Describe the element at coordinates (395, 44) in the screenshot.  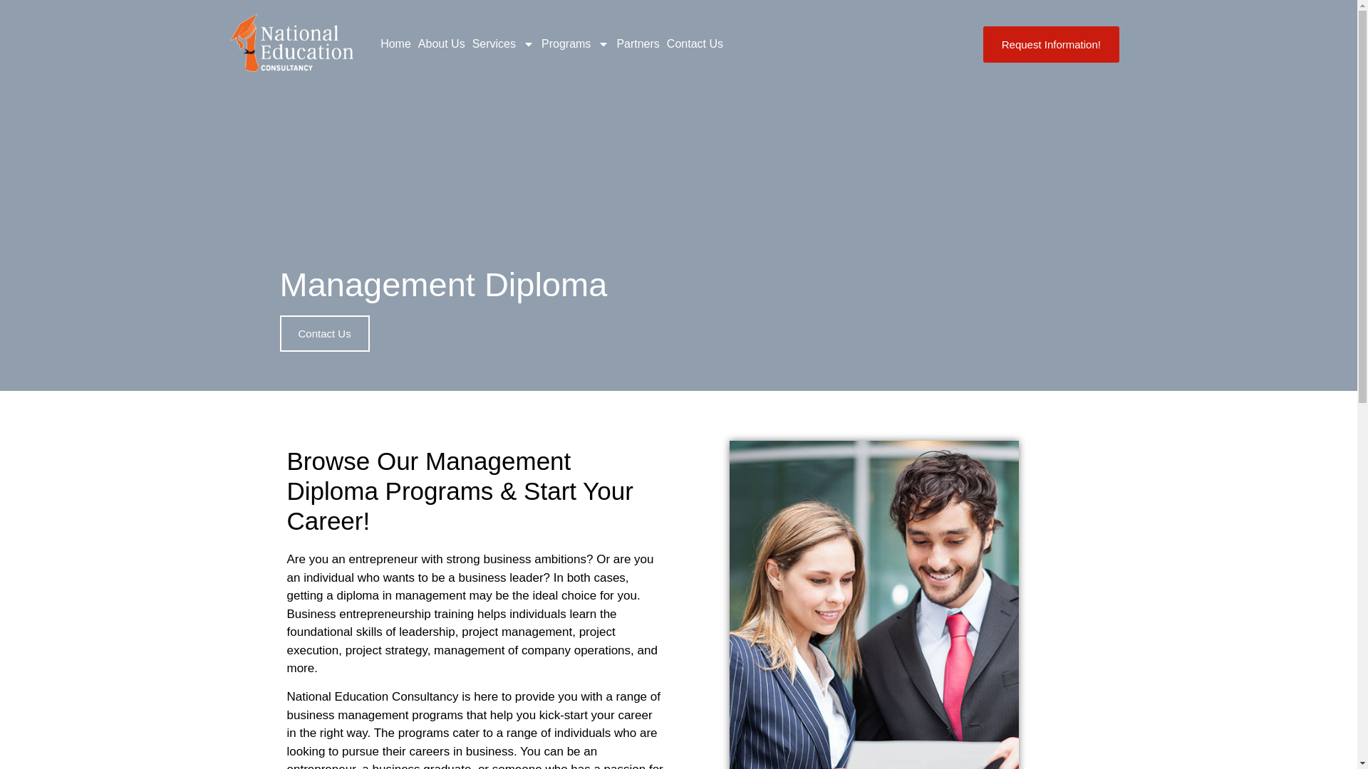
I see `Home` at that location.